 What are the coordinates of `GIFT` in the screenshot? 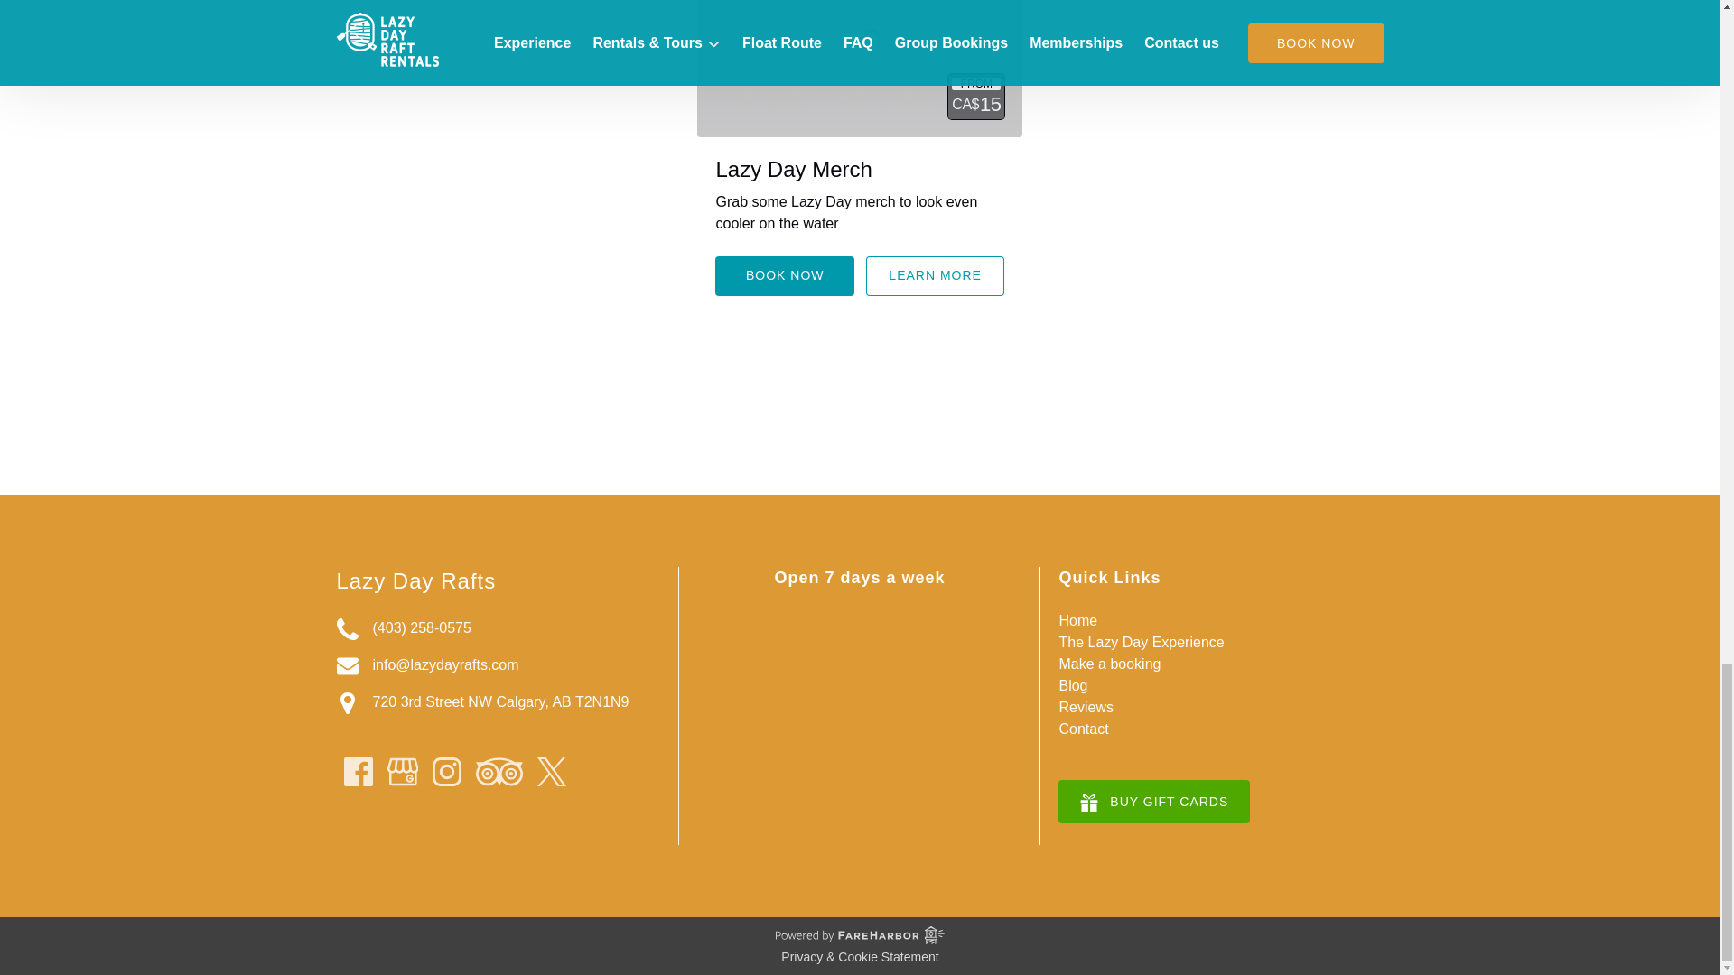 It's located at (1089, 803).